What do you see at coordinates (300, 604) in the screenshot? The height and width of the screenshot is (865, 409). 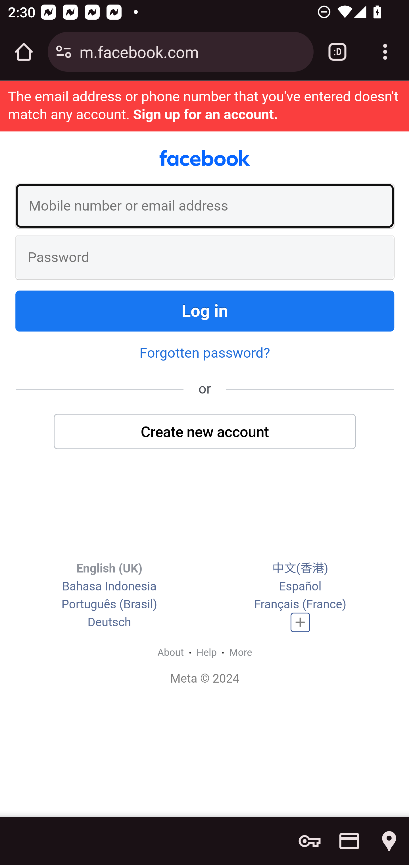 I see `Français (France)` at bounding box center [300, 604].